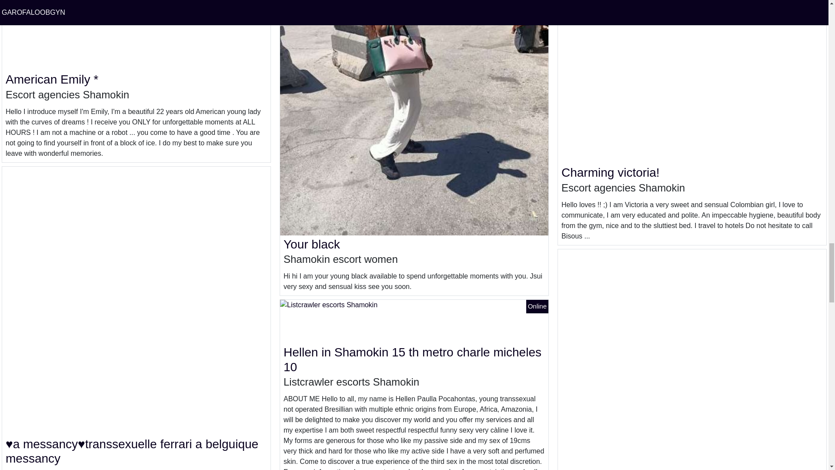 The width and height of the screenshot is (835, 470). Describe the element at coordinates (412, 359) in the screenshot. I see `Hellen in Shamokin 15 th metro charle micheles 10` at that location.